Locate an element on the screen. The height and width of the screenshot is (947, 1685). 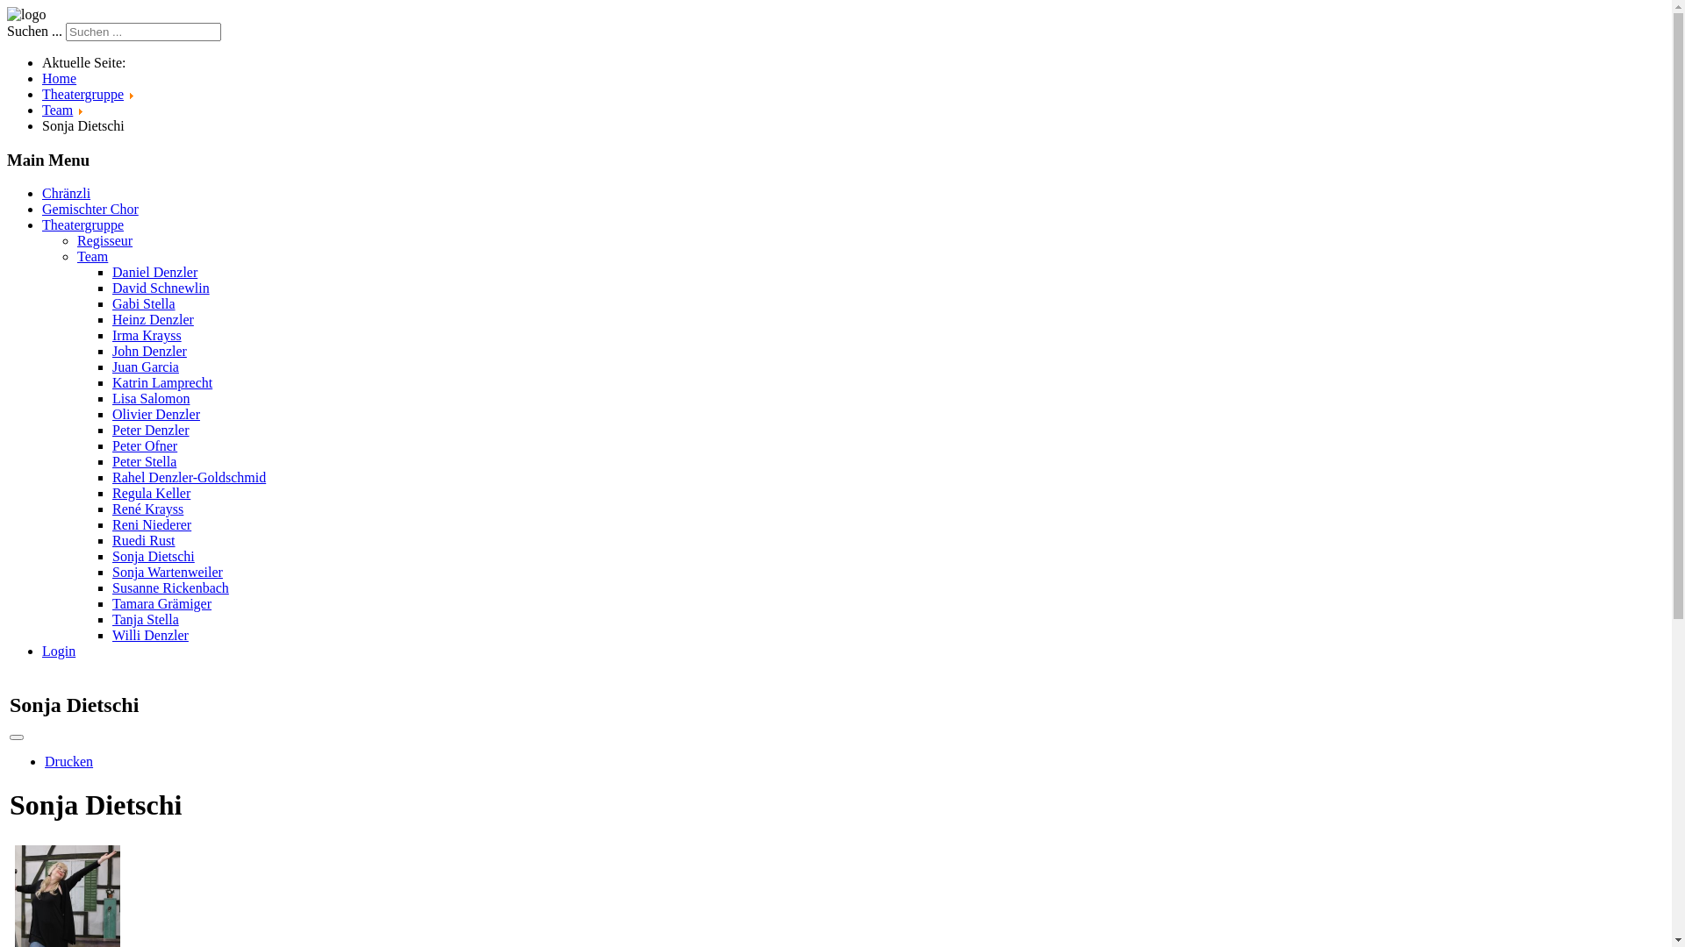
Regula Keller is located at coordinates (151, 493).